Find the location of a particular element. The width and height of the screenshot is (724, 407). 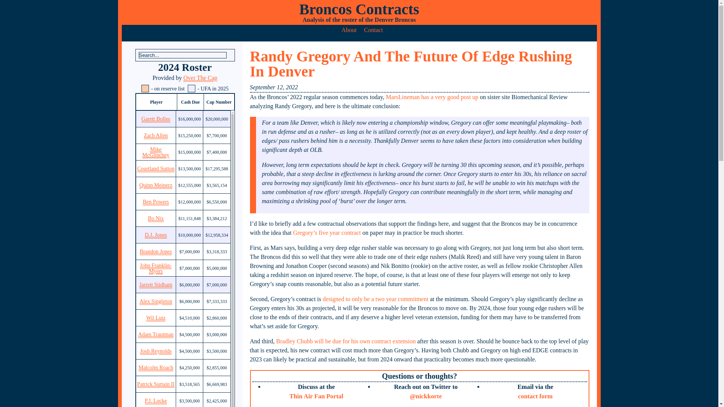

About is located at coordinates (349, 30).